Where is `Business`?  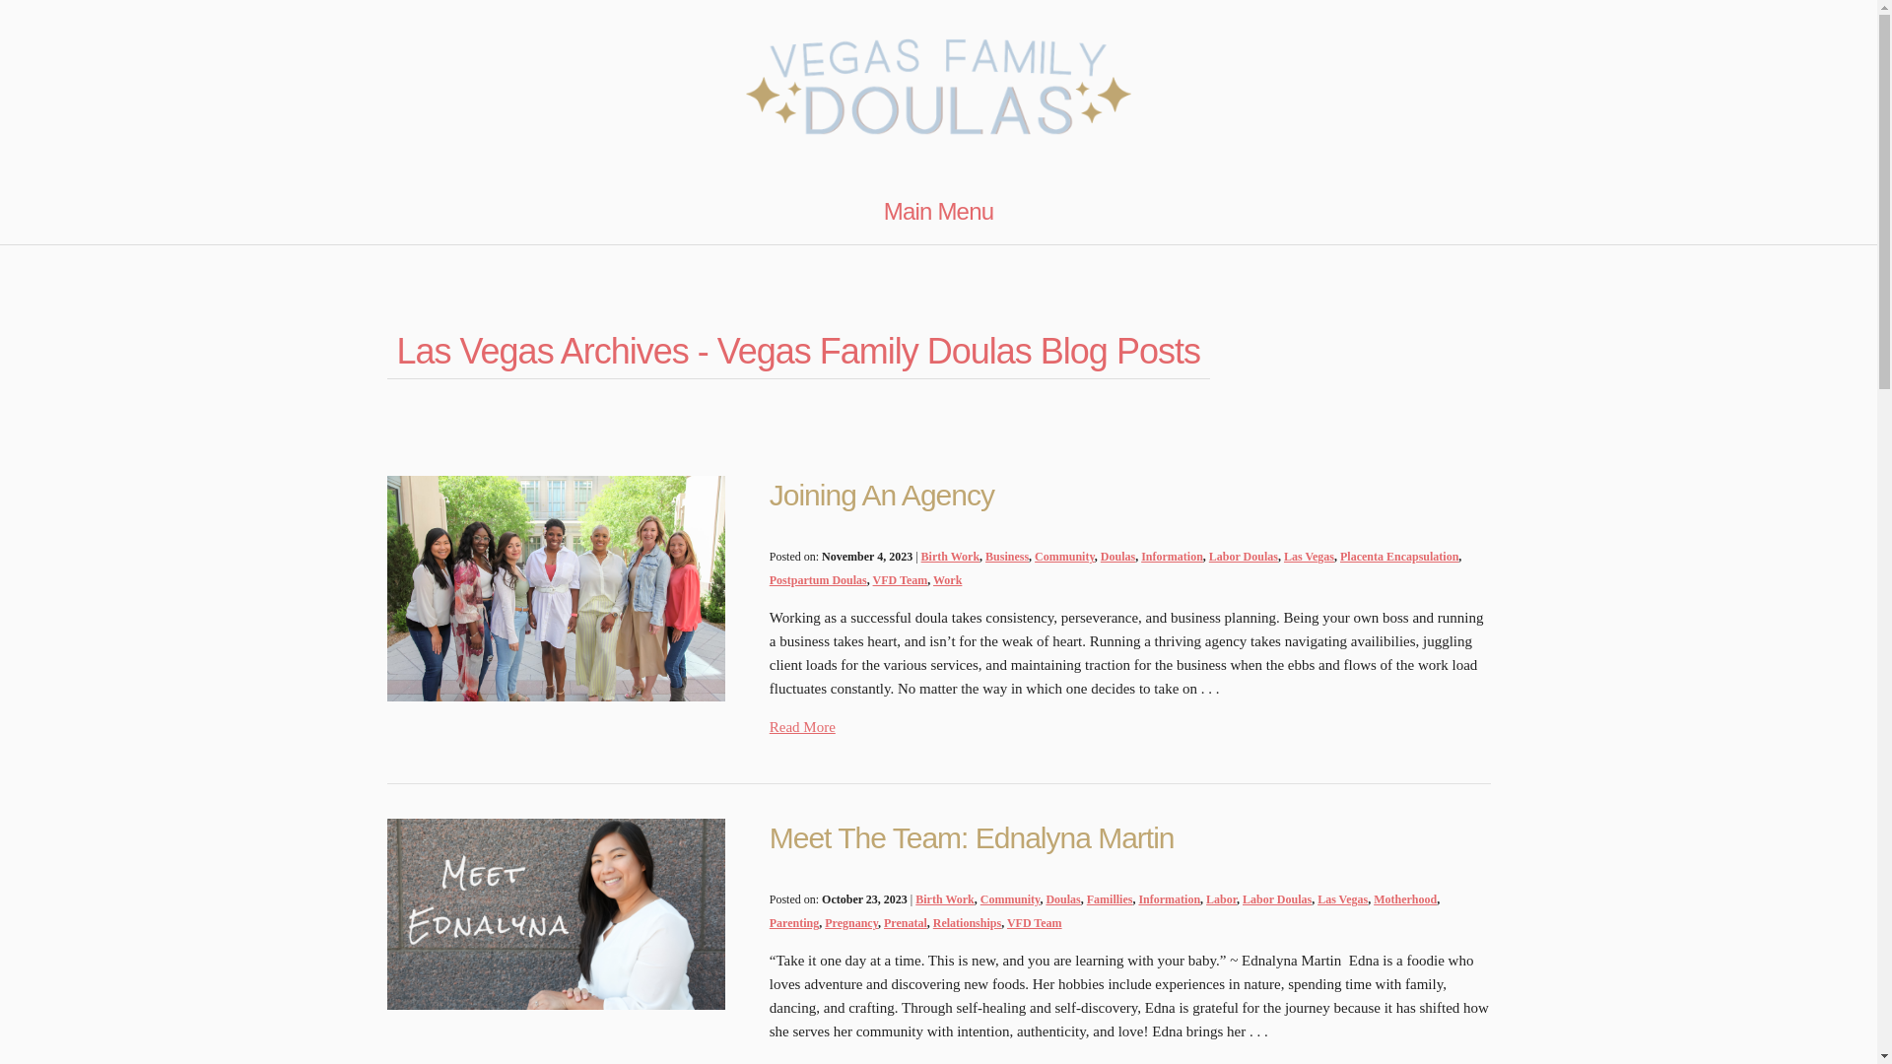 Business is located at coordinates (1007, 557).